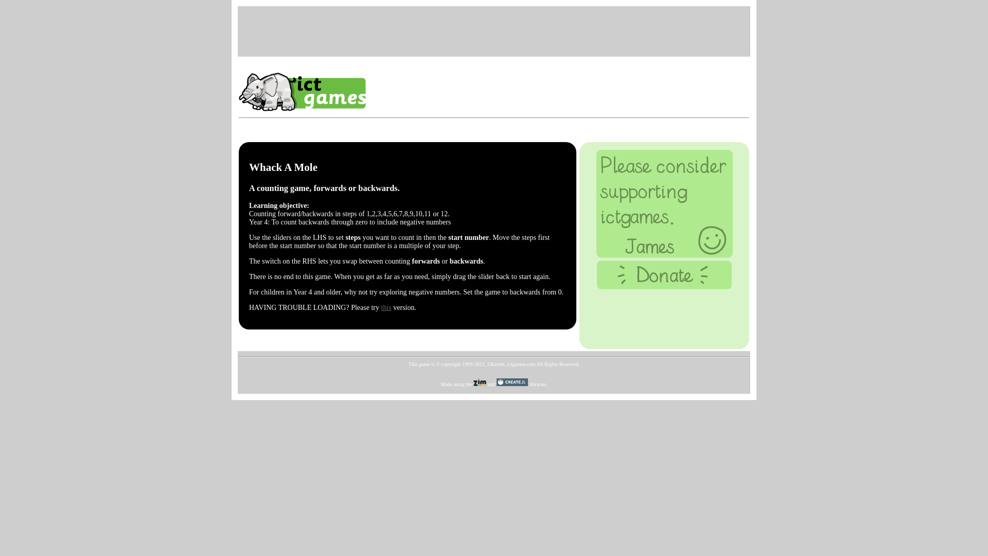  I want to click on Advertisement, so click(494, 30).